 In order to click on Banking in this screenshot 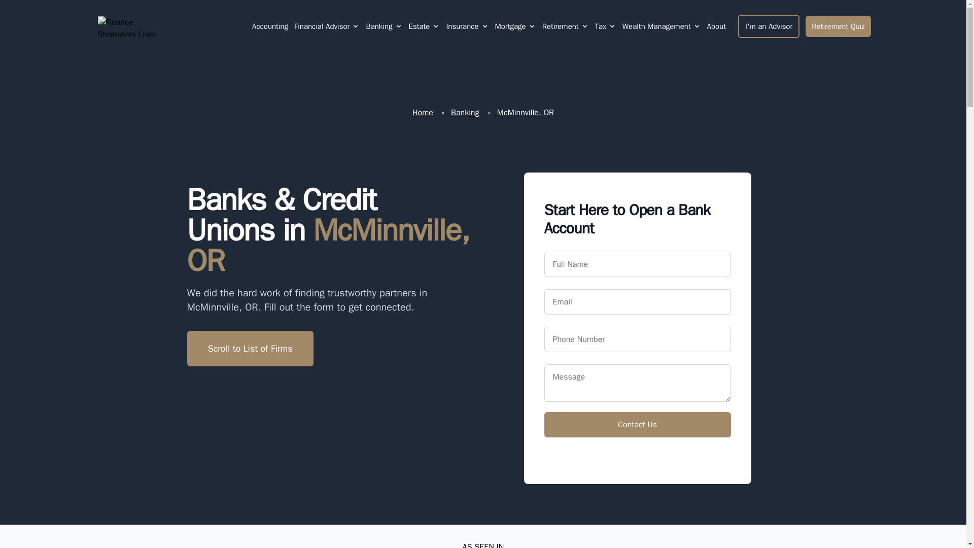, I will do `click(379, 26)`.